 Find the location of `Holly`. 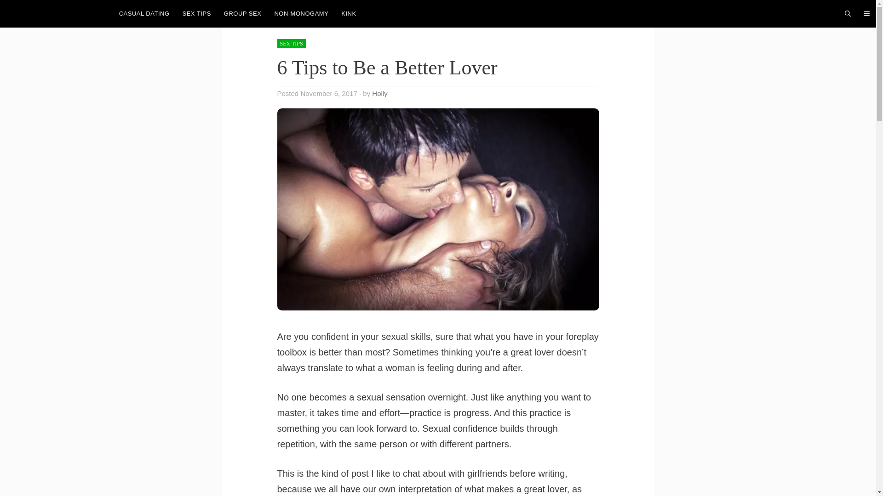

Holly is located at coordinates (379, 93).